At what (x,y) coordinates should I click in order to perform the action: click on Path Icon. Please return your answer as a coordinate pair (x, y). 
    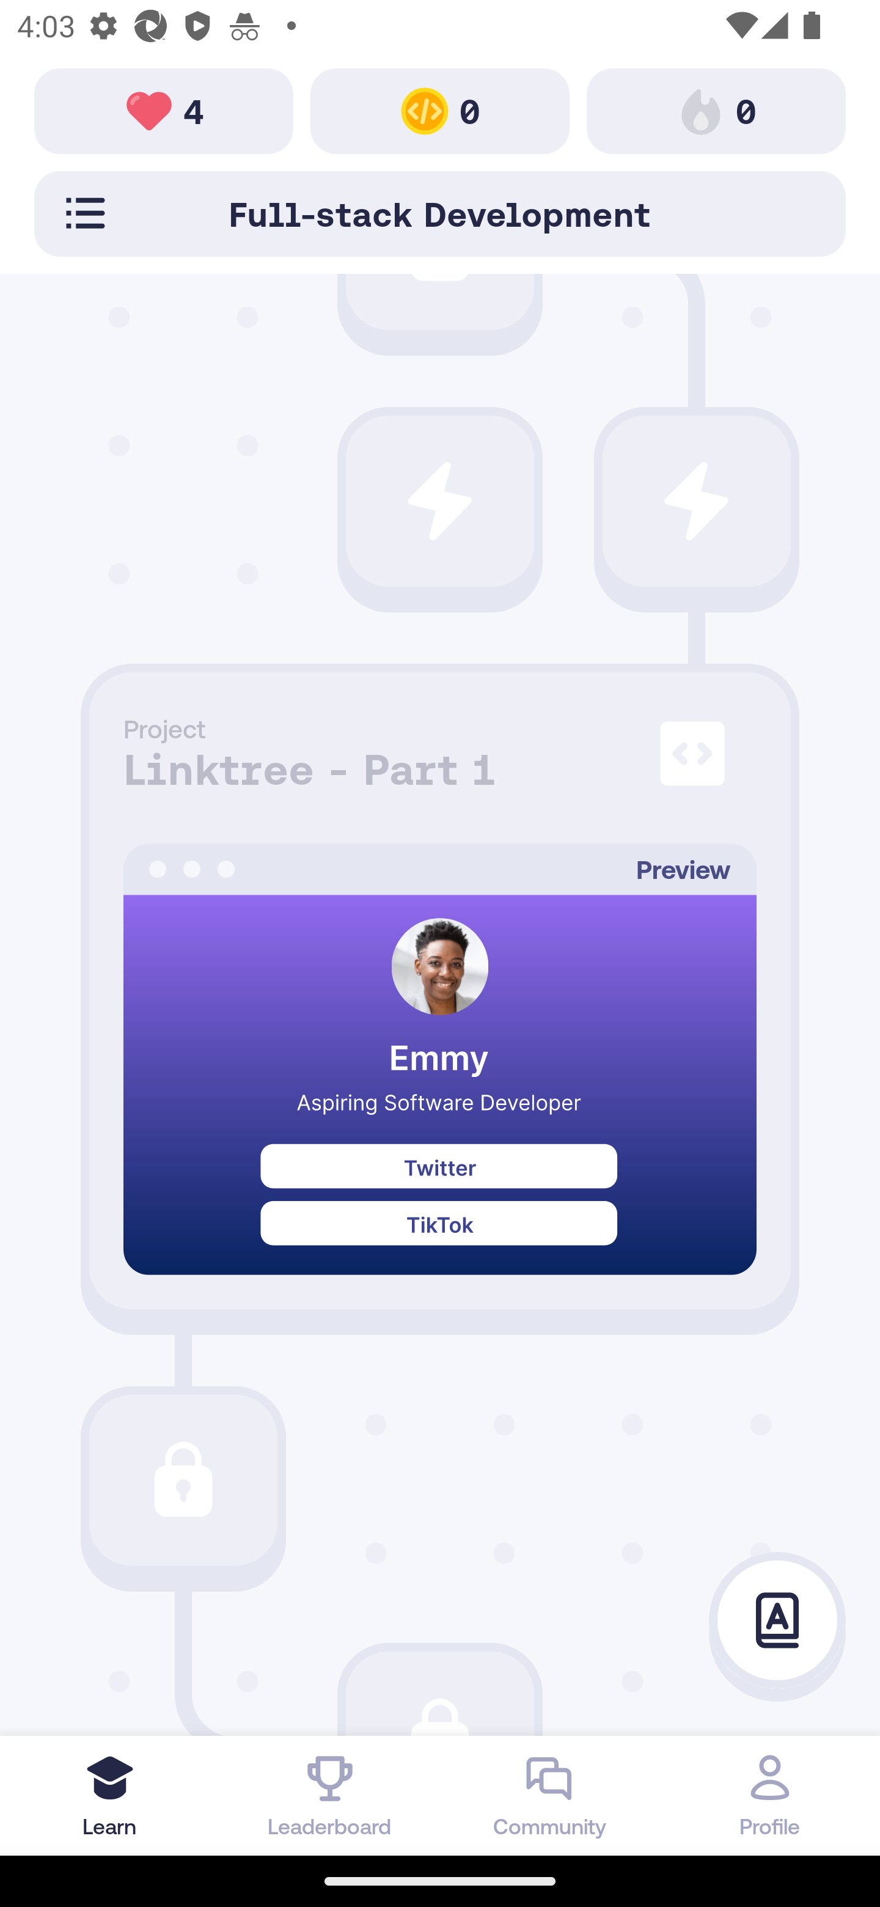
    Looking at the image, I should click on (697, 501).